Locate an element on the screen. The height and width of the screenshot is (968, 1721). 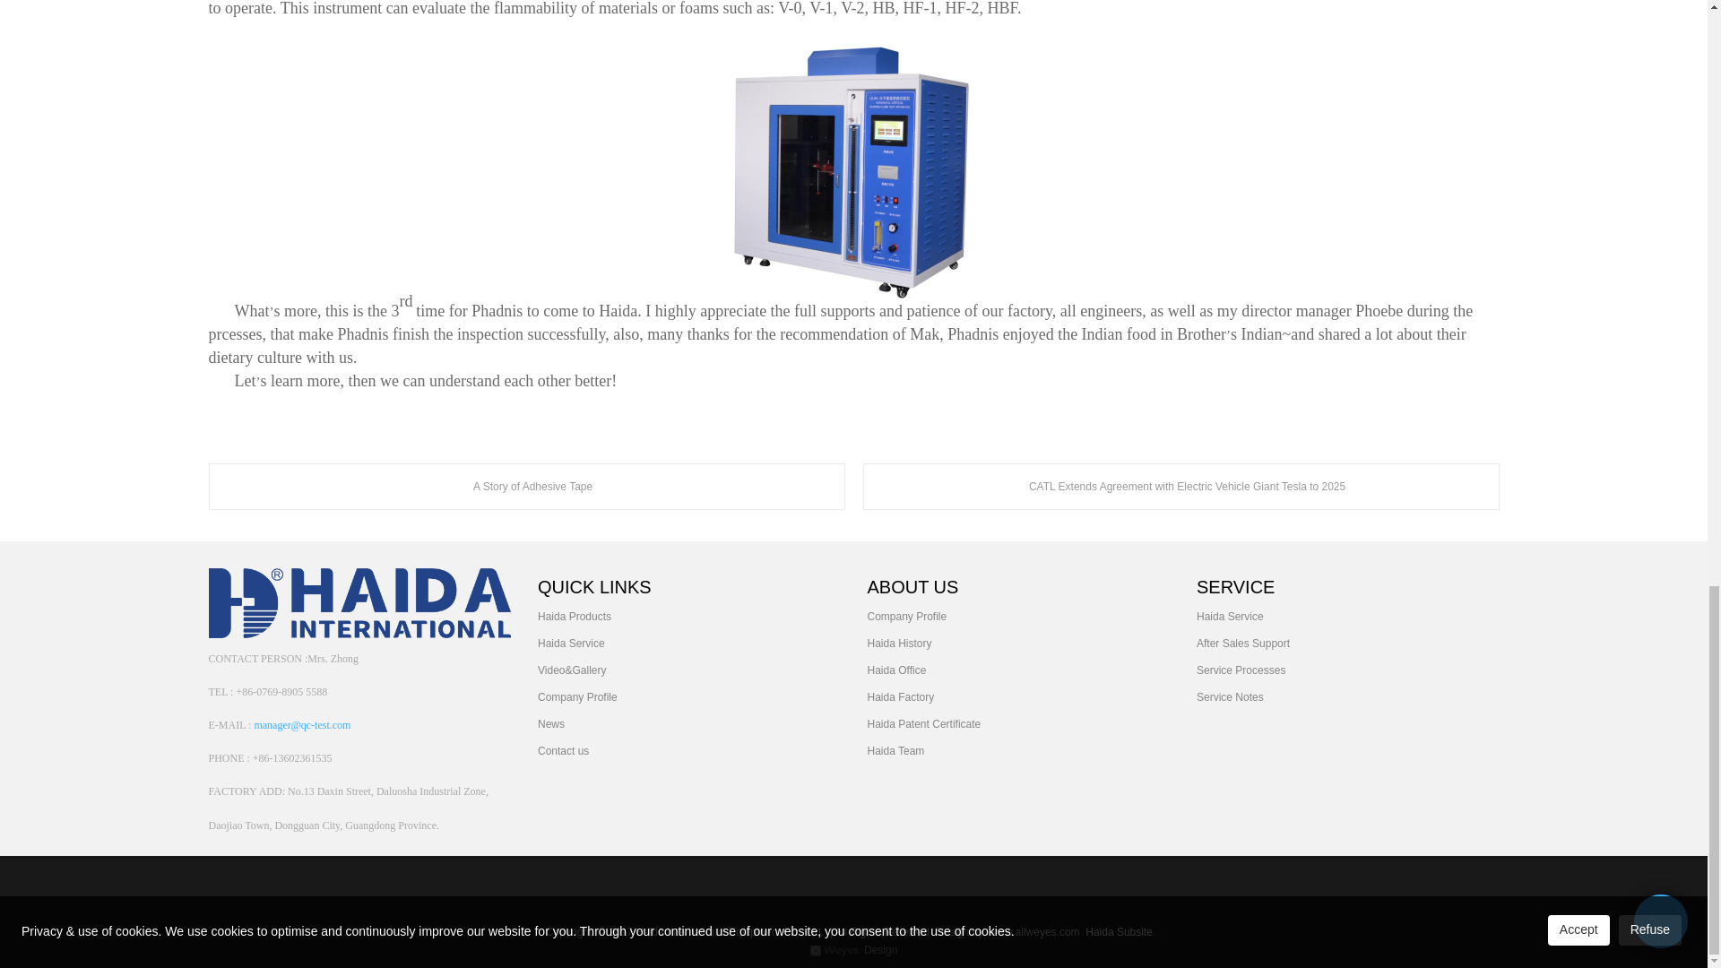
A Story of Adhesive Tape is located at coordinates (526, 487).